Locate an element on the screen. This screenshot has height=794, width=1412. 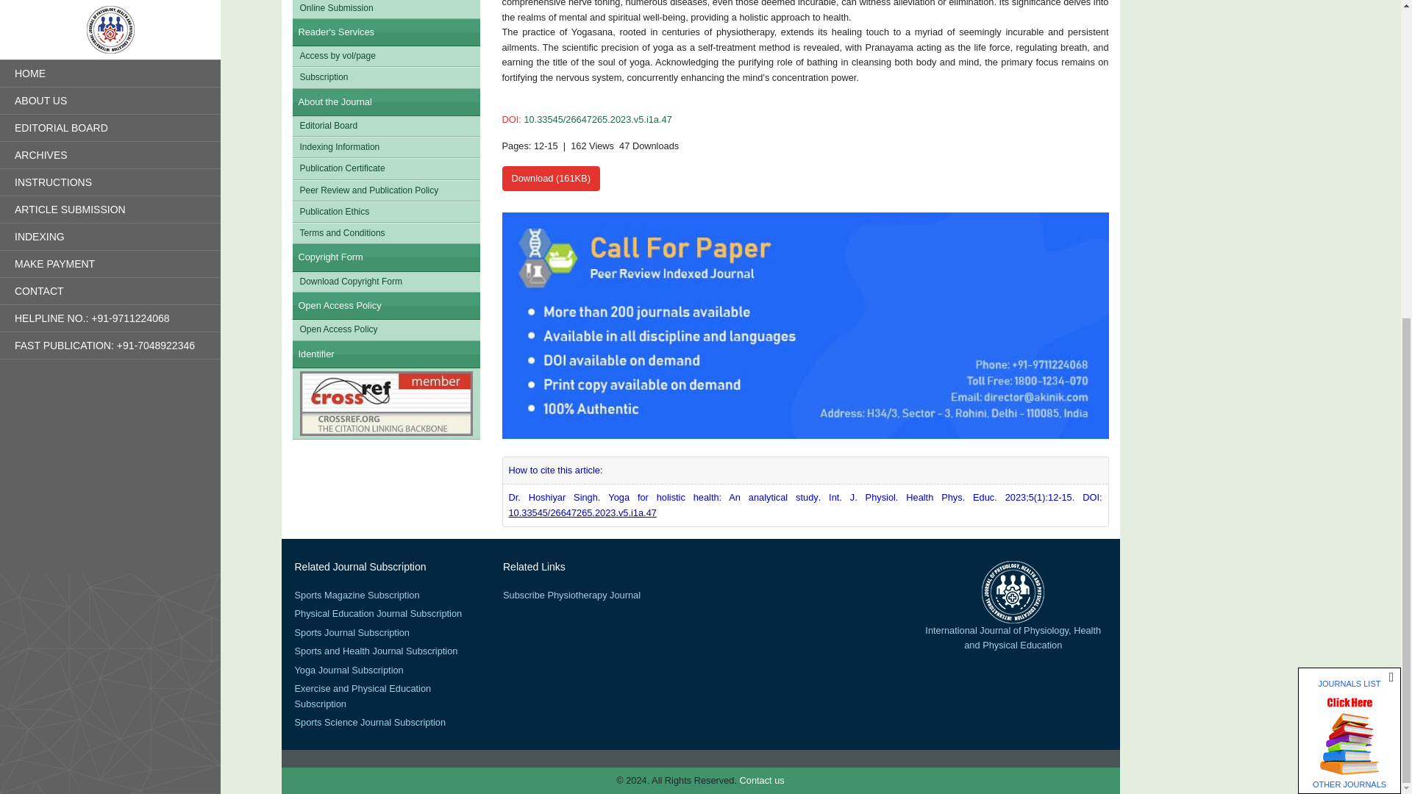
Download Copyright Form is located at coordinates (385, 282).